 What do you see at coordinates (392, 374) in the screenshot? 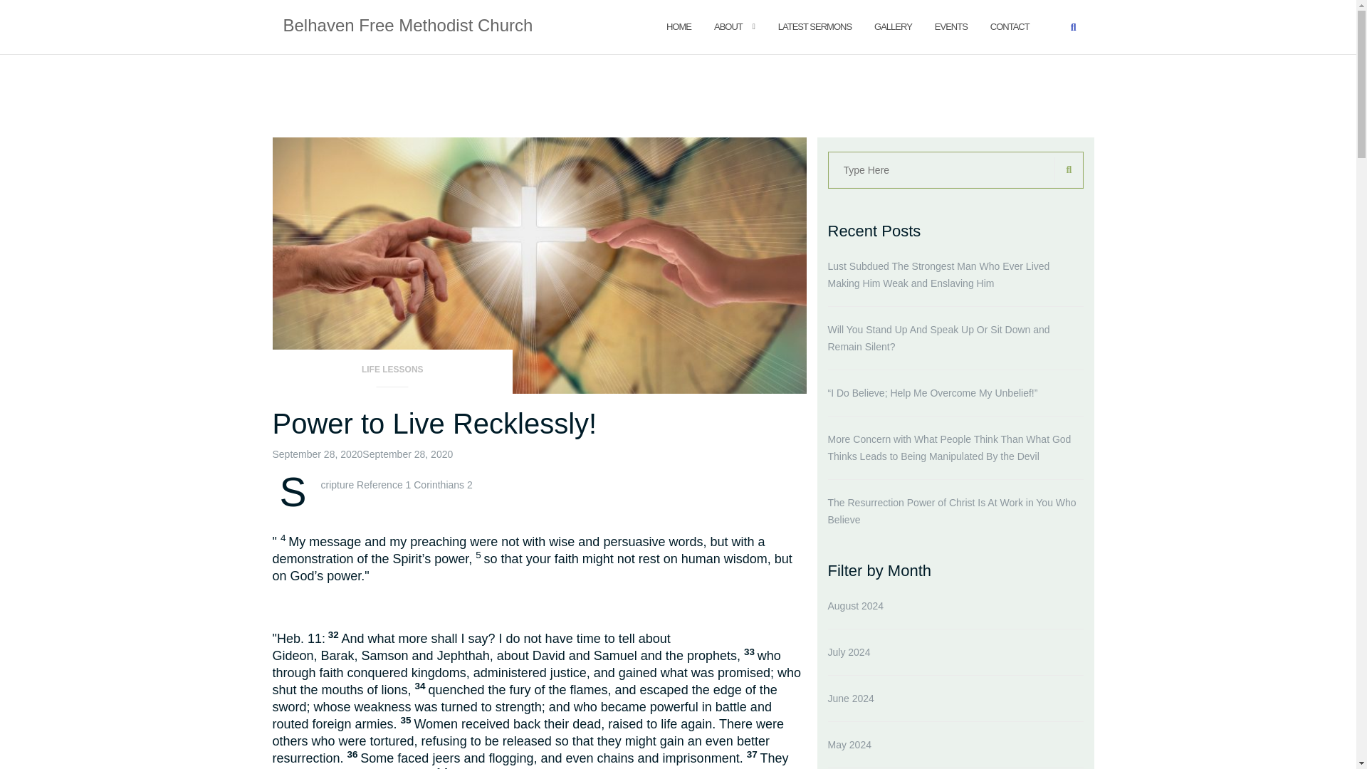
I see `LIFE LESSONS` at bounding box center [392, 374].